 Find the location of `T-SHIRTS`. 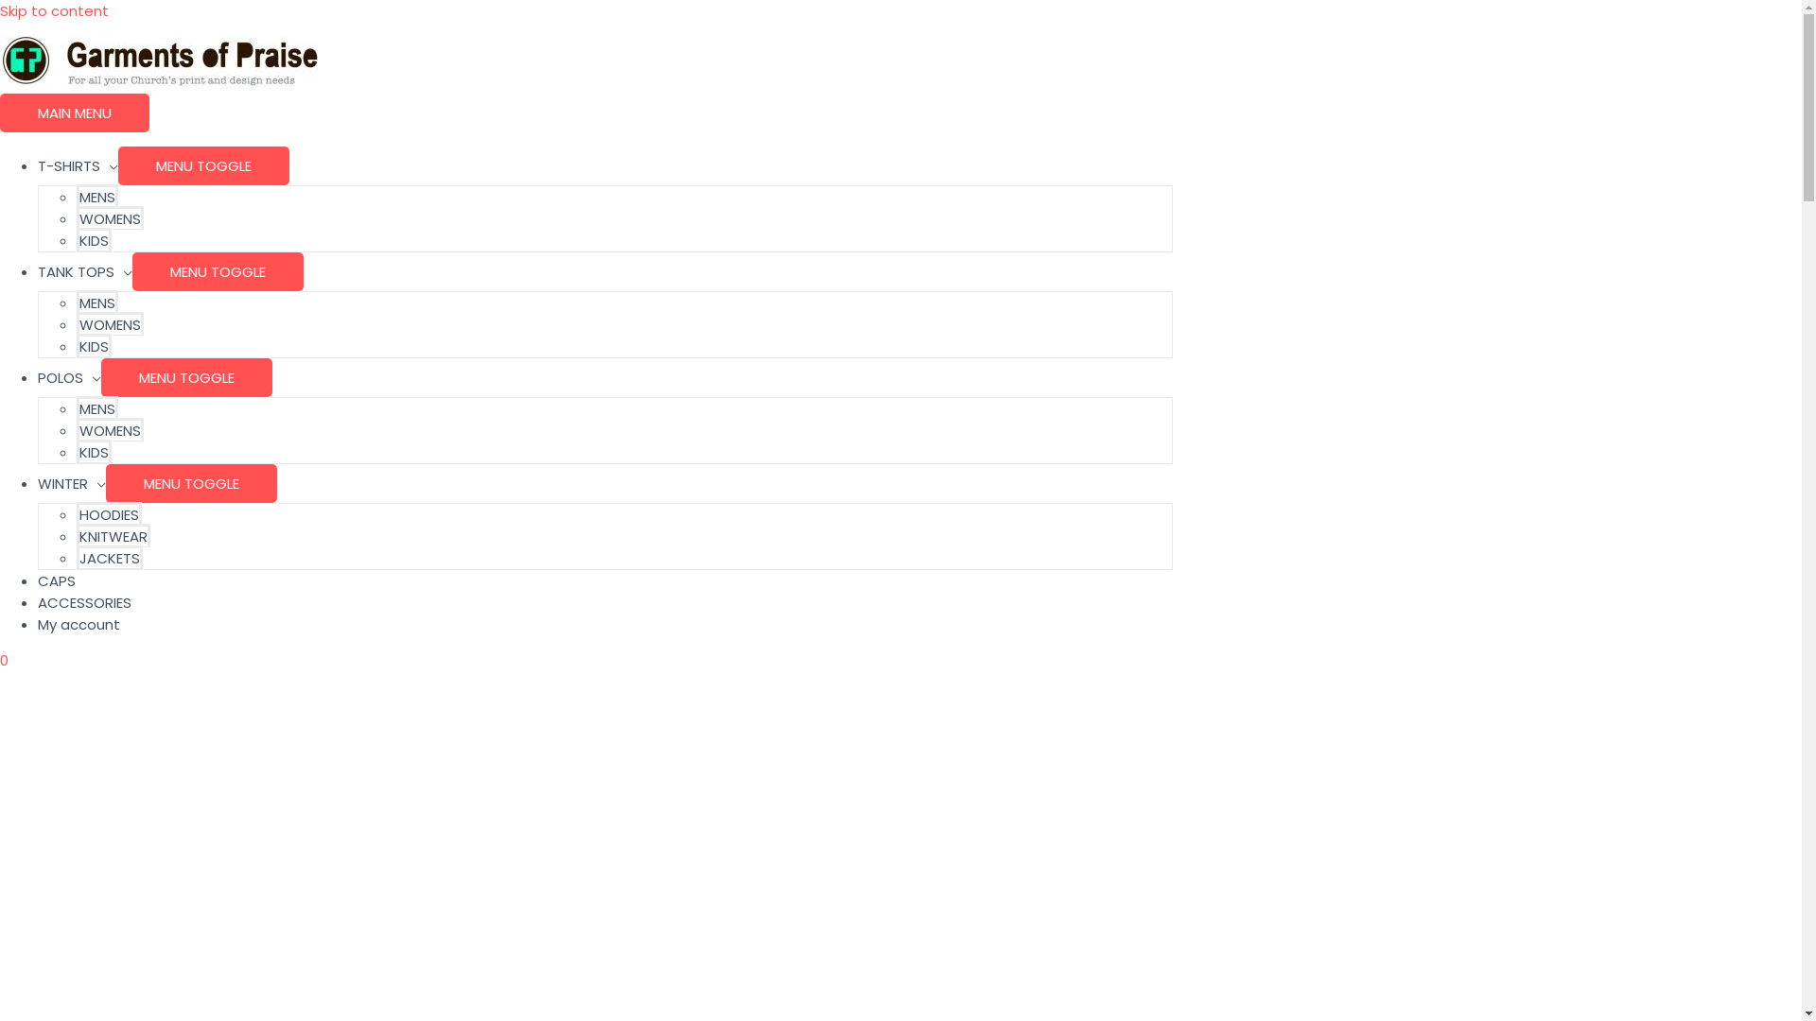

T-SHIRTS is located at coordinates (78, 166).